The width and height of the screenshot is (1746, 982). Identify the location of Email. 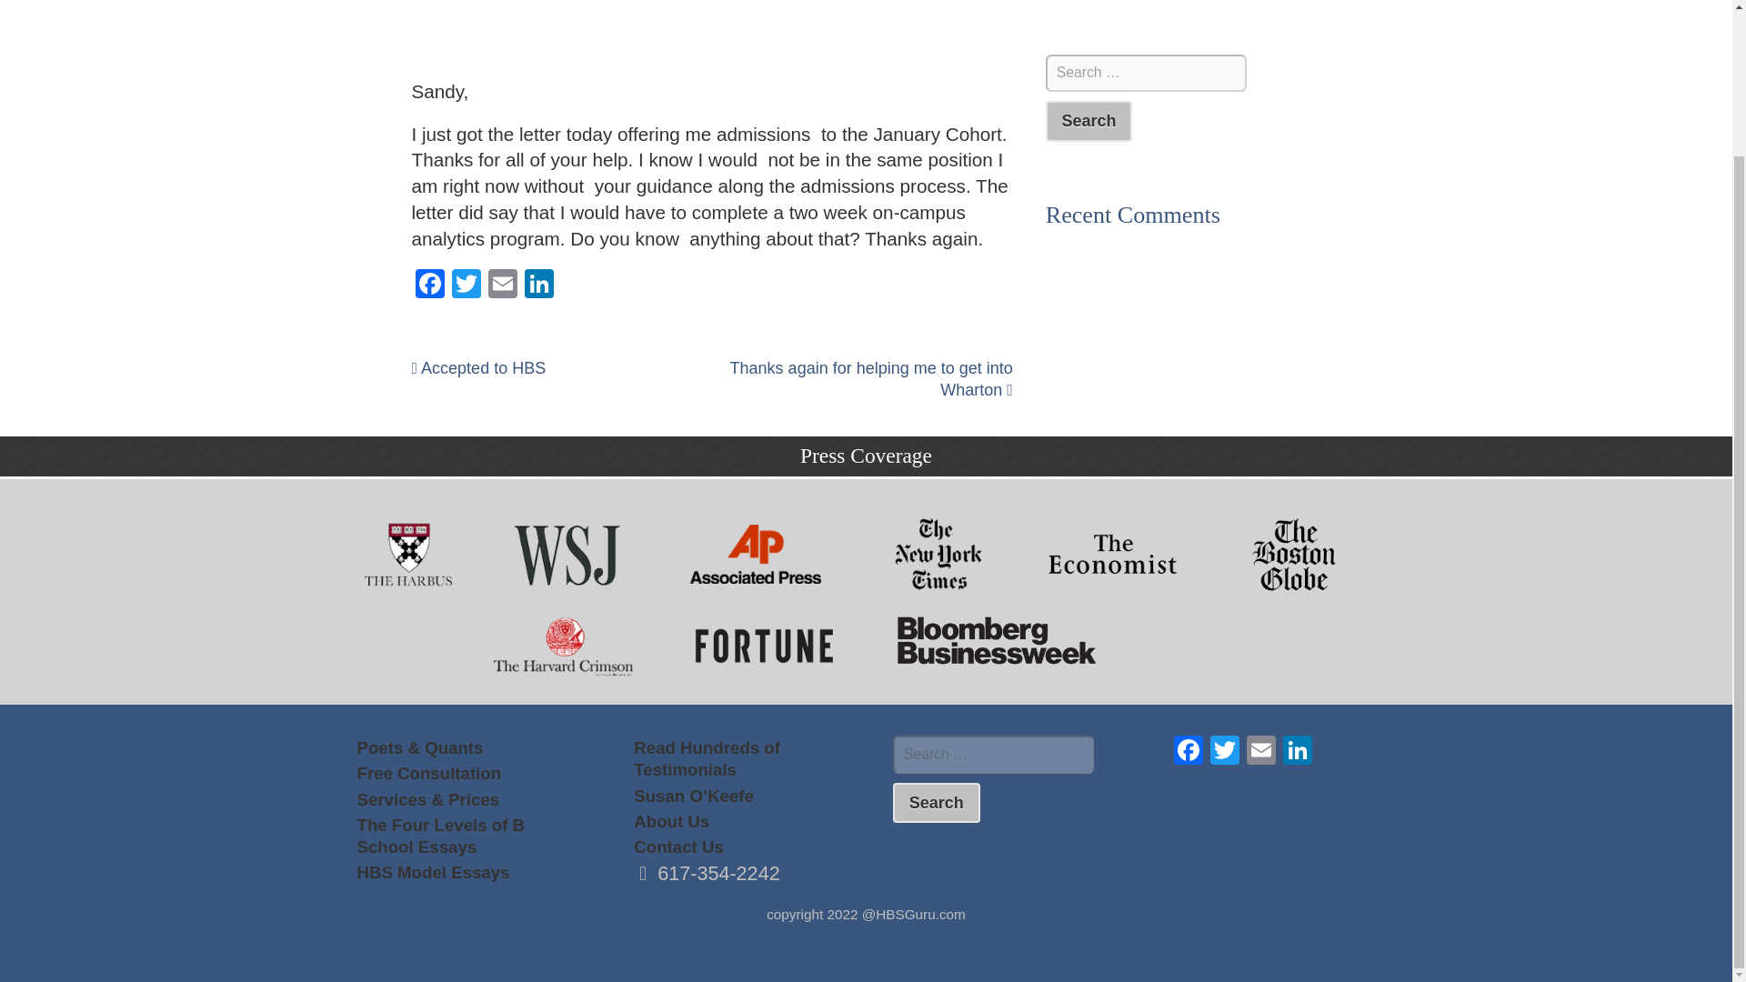
(502, 286).